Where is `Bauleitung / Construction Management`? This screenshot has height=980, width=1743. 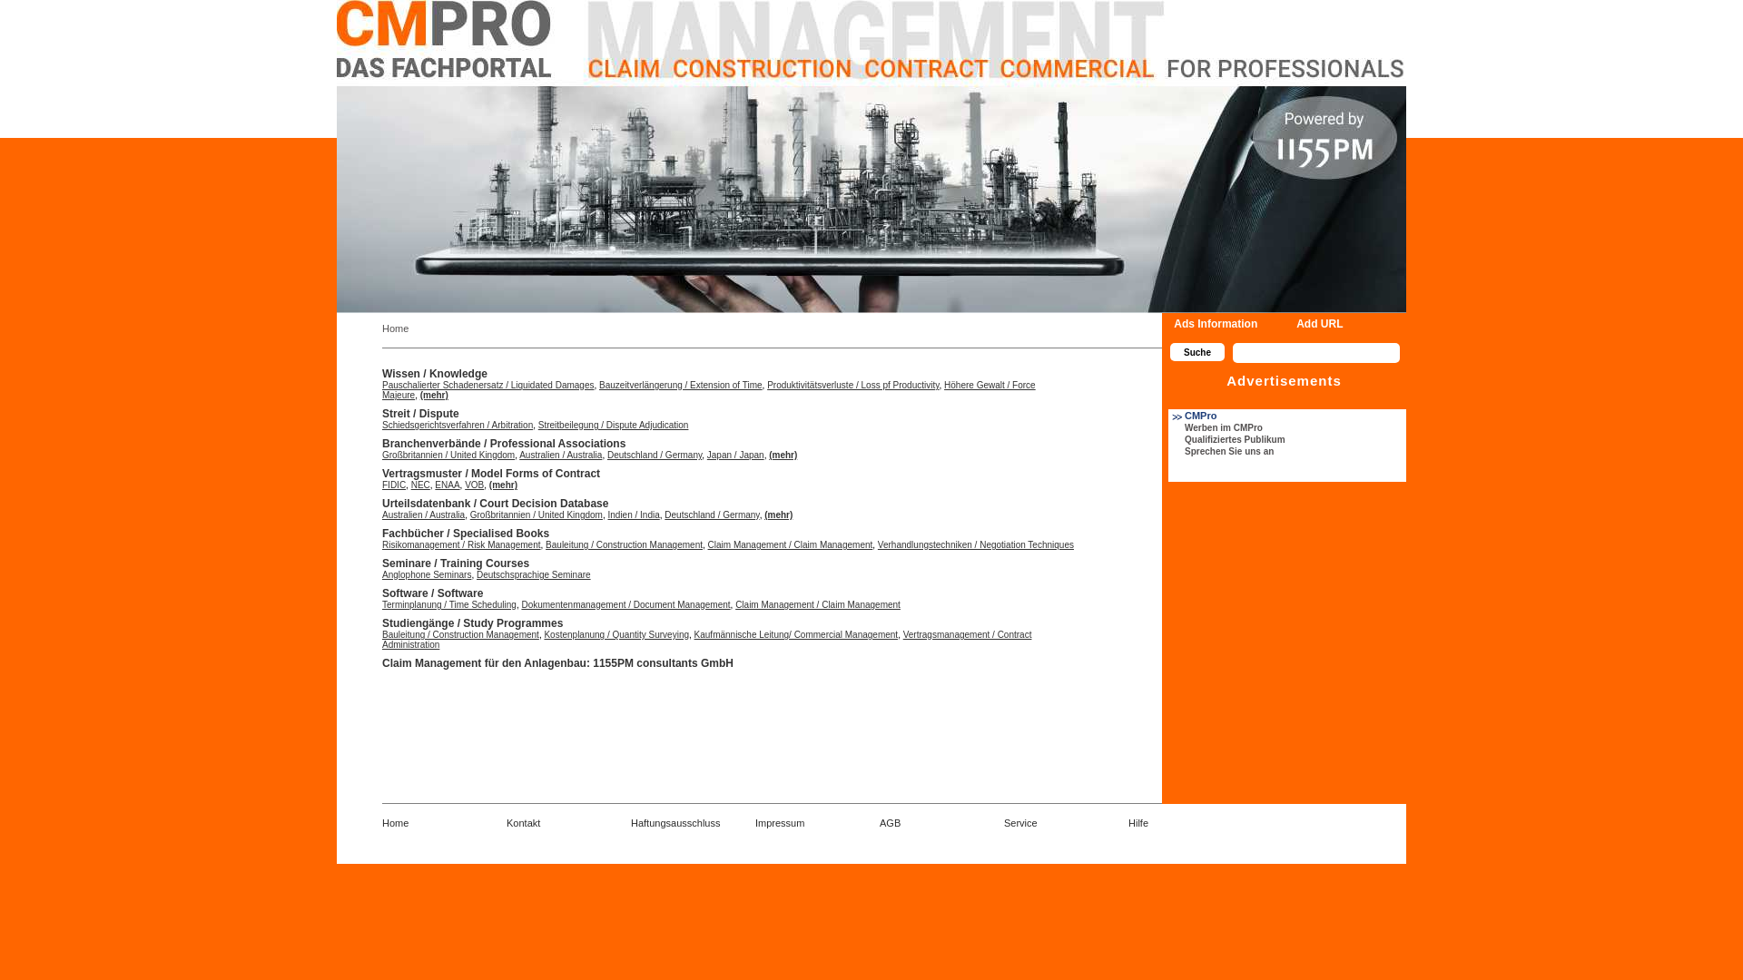
Bauleitung / Construction Management is located at coordinates (625, 544).